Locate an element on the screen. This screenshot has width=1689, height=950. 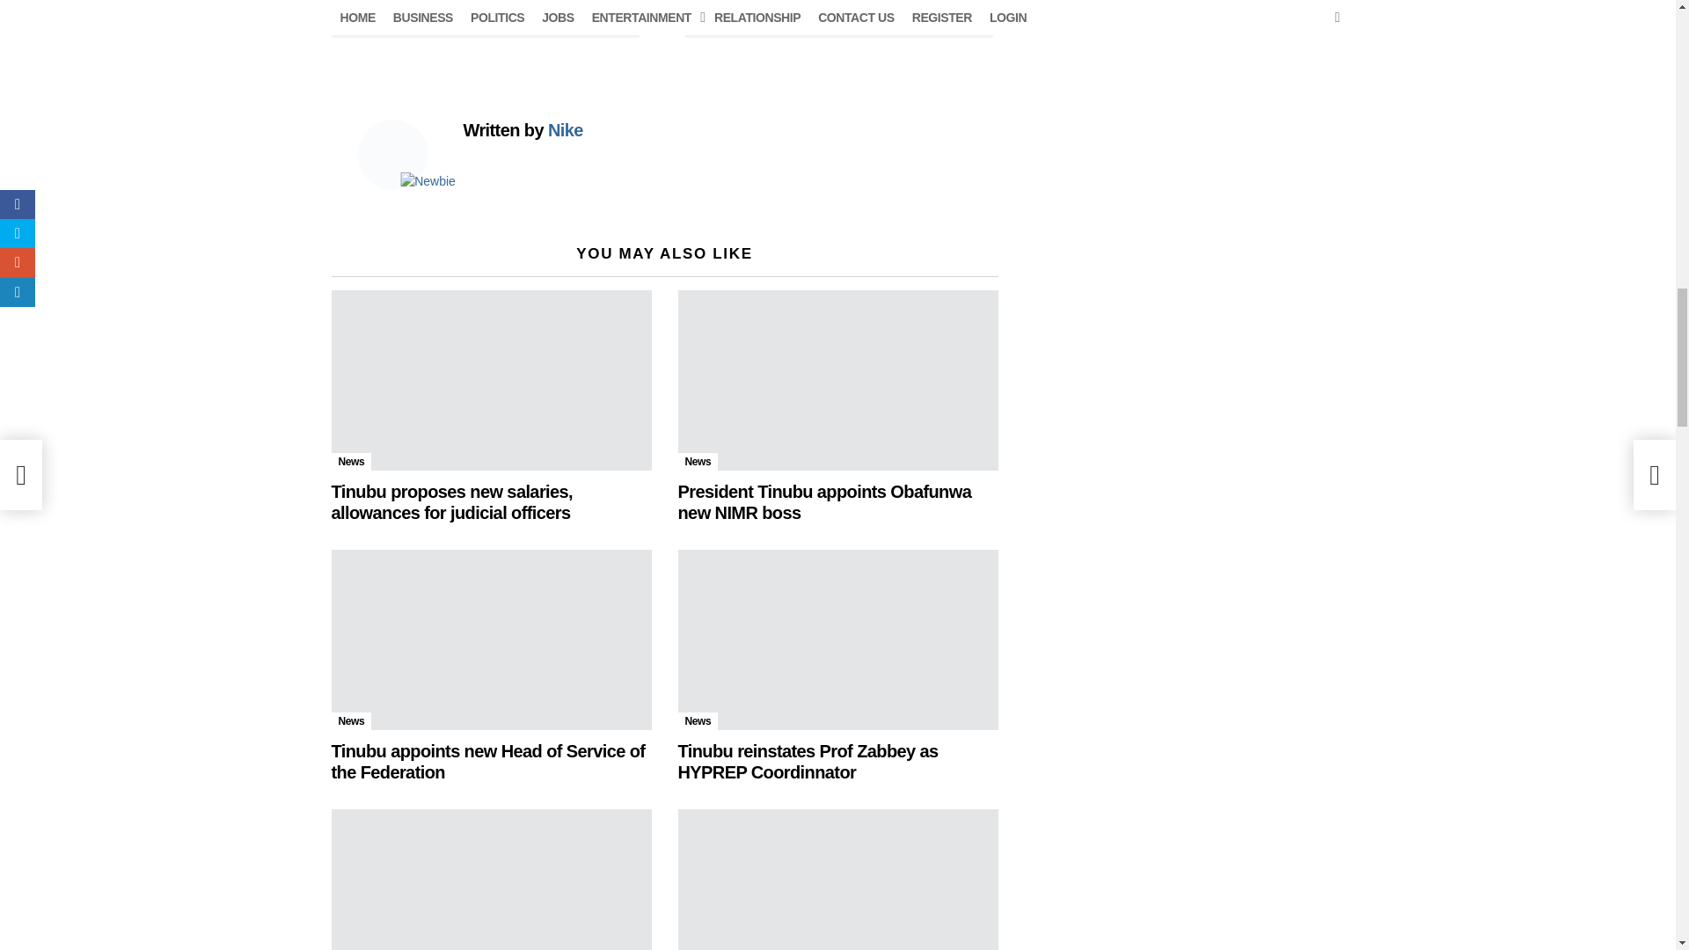
Upvote is located at coordinates (486, 19).